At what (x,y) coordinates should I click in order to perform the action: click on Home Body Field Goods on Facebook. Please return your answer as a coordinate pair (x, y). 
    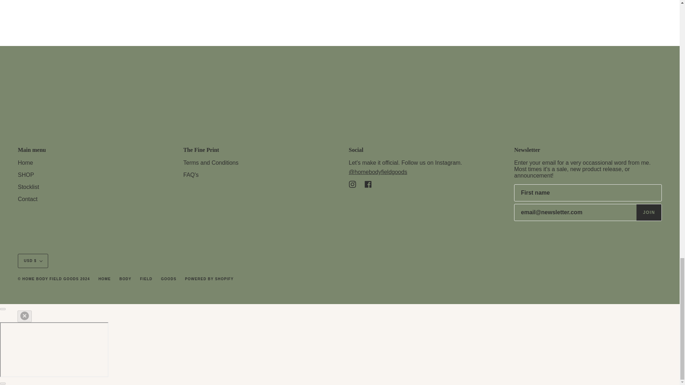
    Looking at the image, I should click on (368, 184).